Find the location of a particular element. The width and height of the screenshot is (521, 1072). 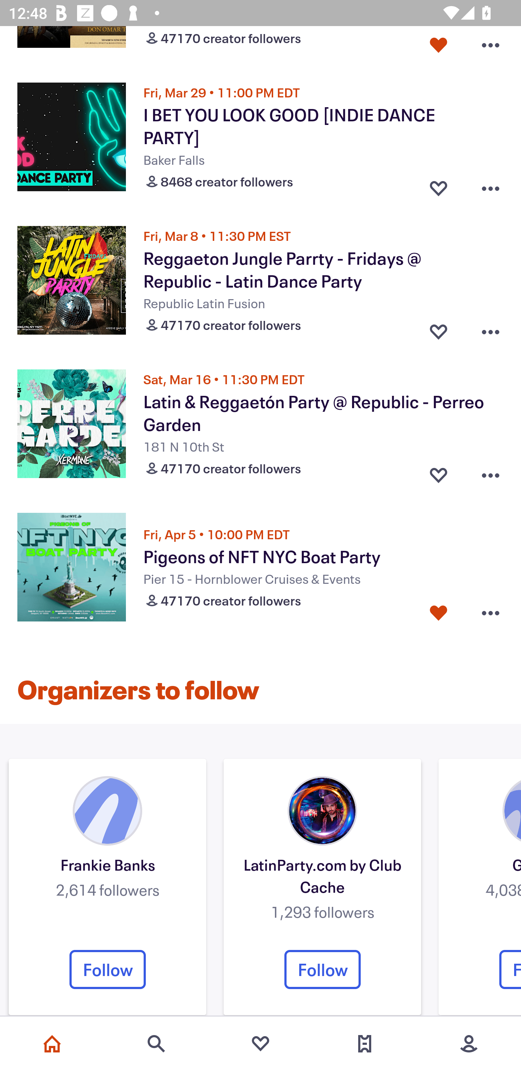

Favorite button is located at coordinates (439, 186).